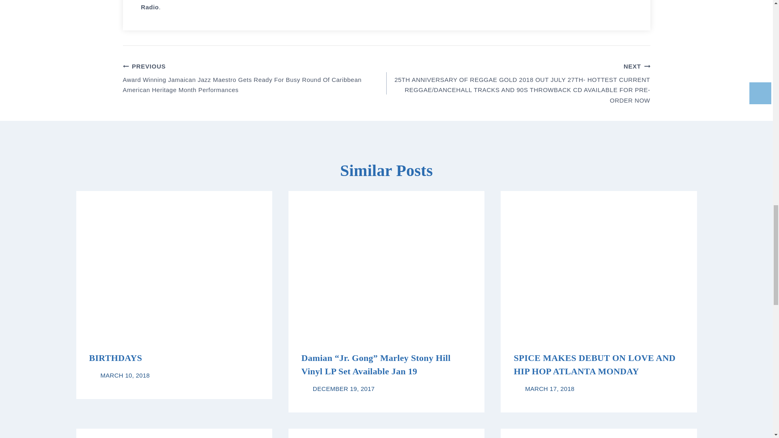  Describe the element at coordinates (594, 364) in the screenshot. I see `SPICE MAKES DEBUT ON LOVE AND HIP HOP ATLANTA MONDAY` at that location.